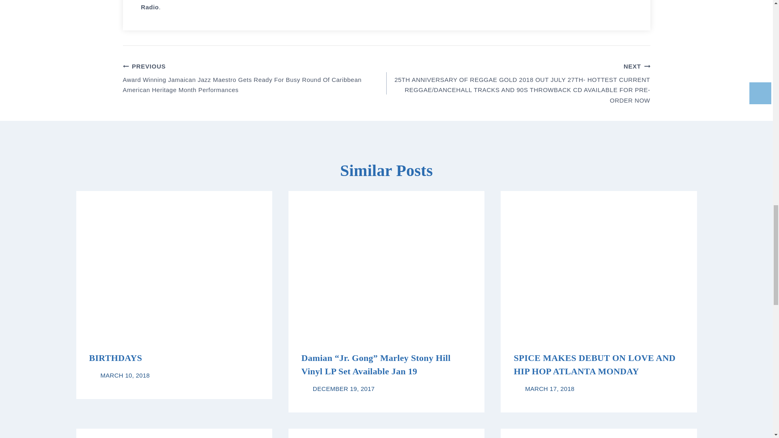  Describe the element at coordinates (594, 364) in the screenshot. I see `SPICE MAKES DEBUT ON LOVE AND HIP HOP ATLANTA MONDAY` at that location.